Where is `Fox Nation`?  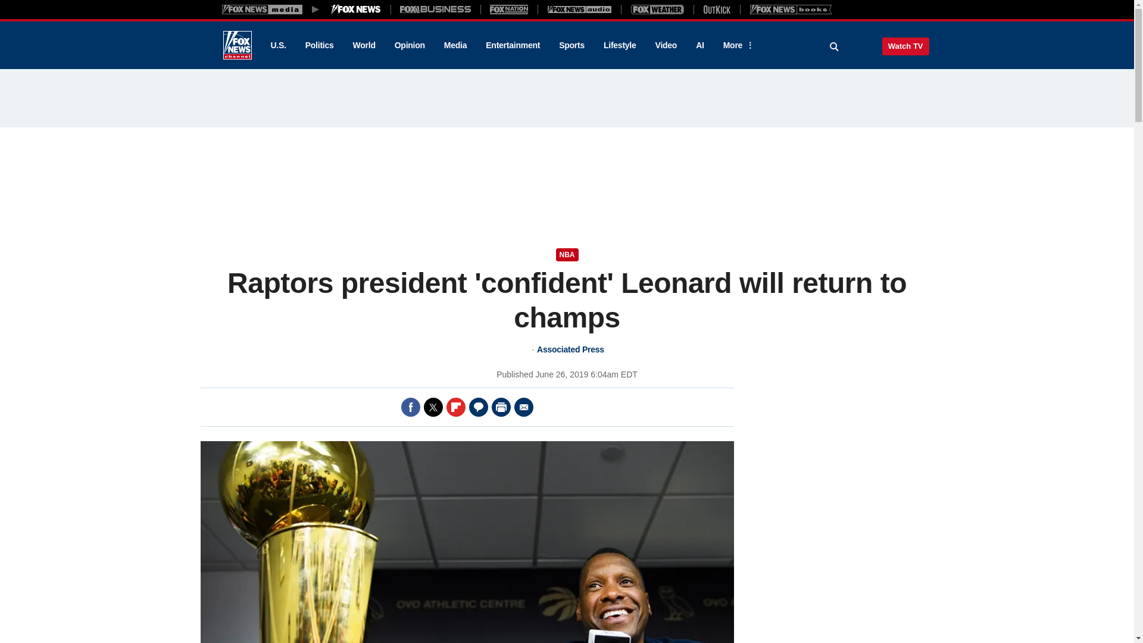 Fox Nation is located at coordinates (509, 9).